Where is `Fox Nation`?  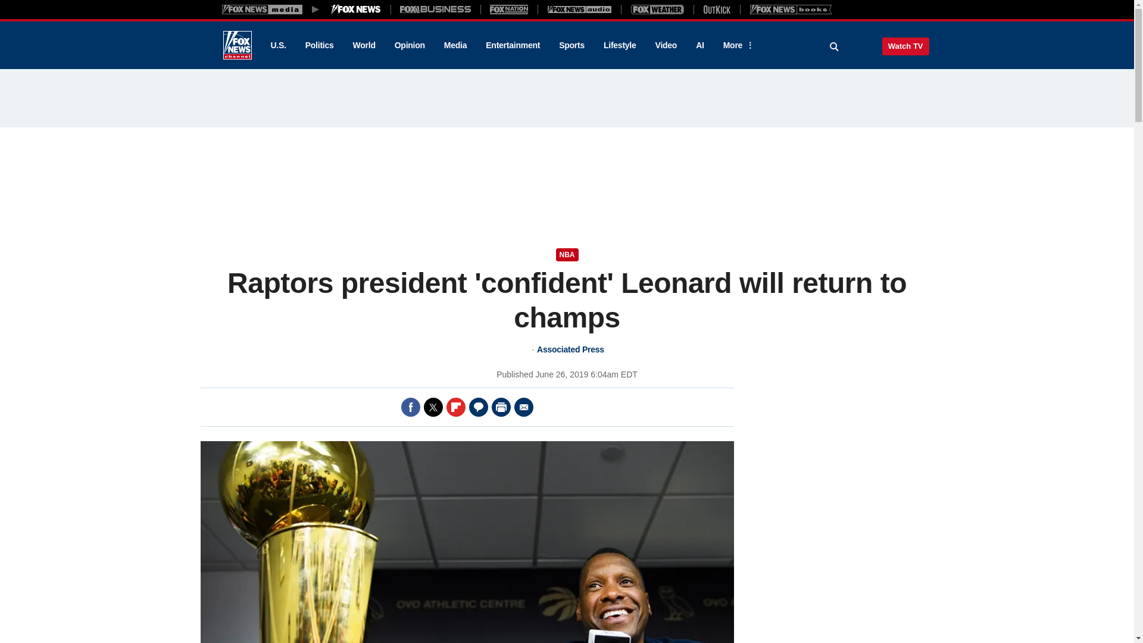 Fox Nation is located at coordinates (509, 9).